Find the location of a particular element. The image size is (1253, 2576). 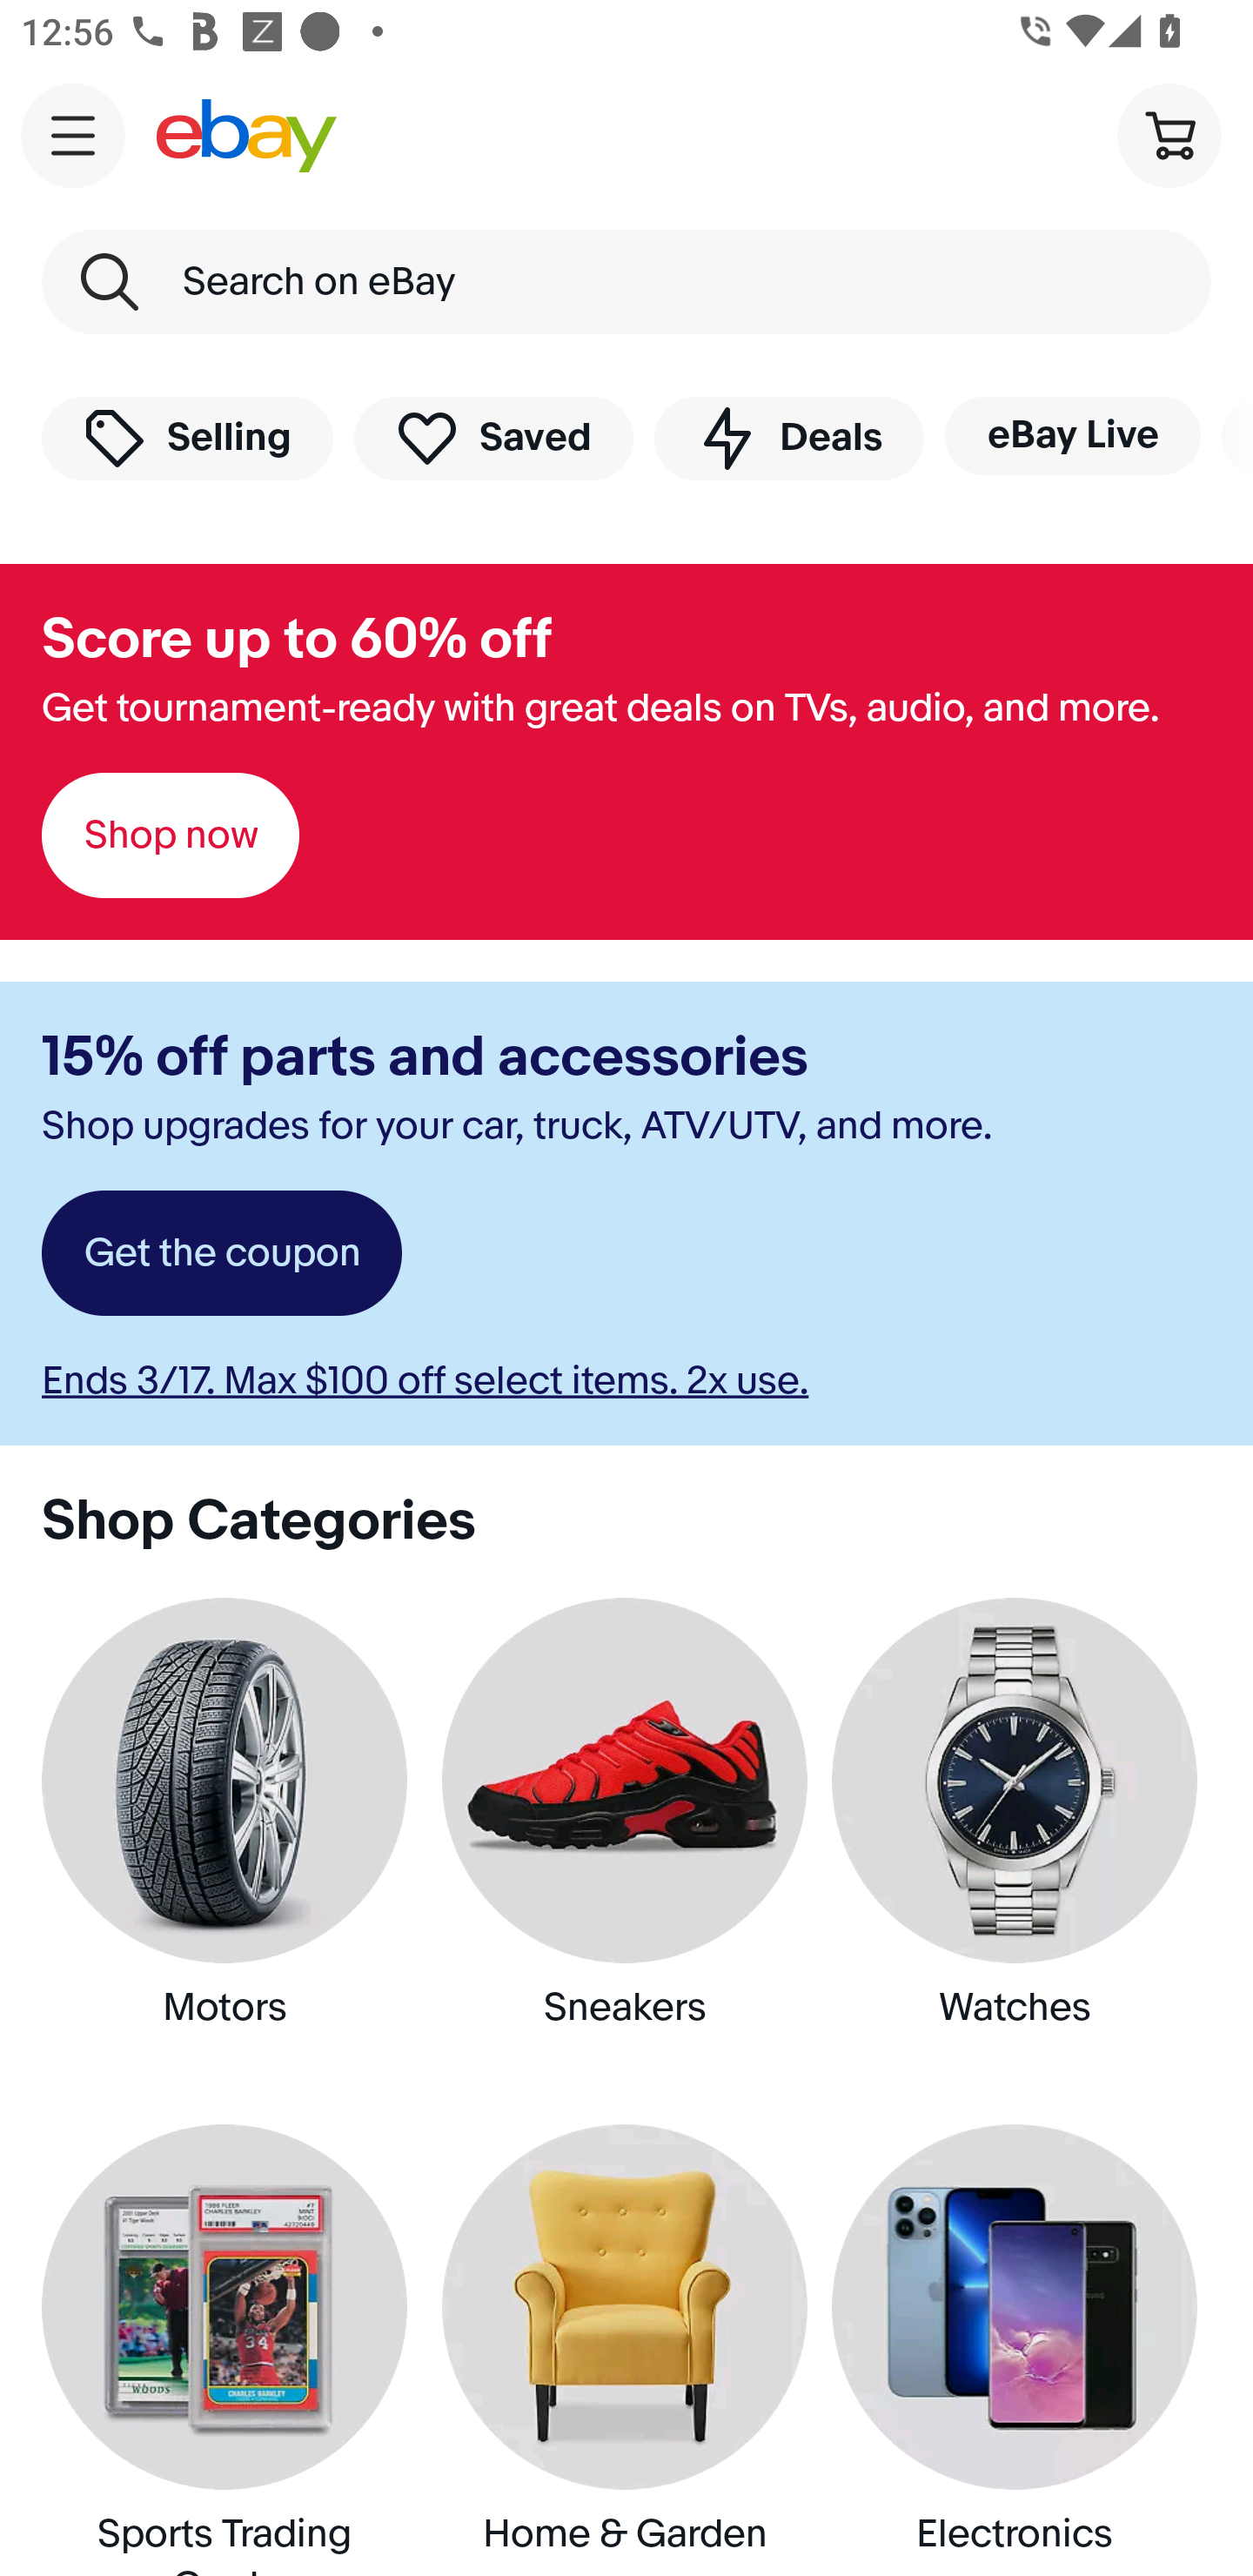

Sports Trading Cards is located at coordinates (231, 2351).